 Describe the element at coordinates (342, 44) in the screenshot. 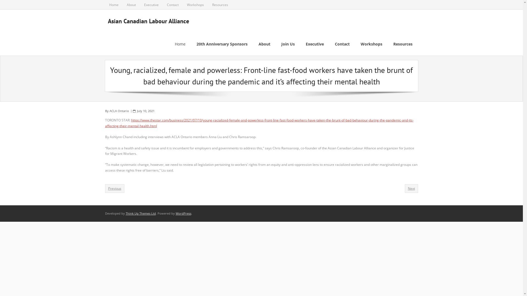

I see `Contact` at that location.